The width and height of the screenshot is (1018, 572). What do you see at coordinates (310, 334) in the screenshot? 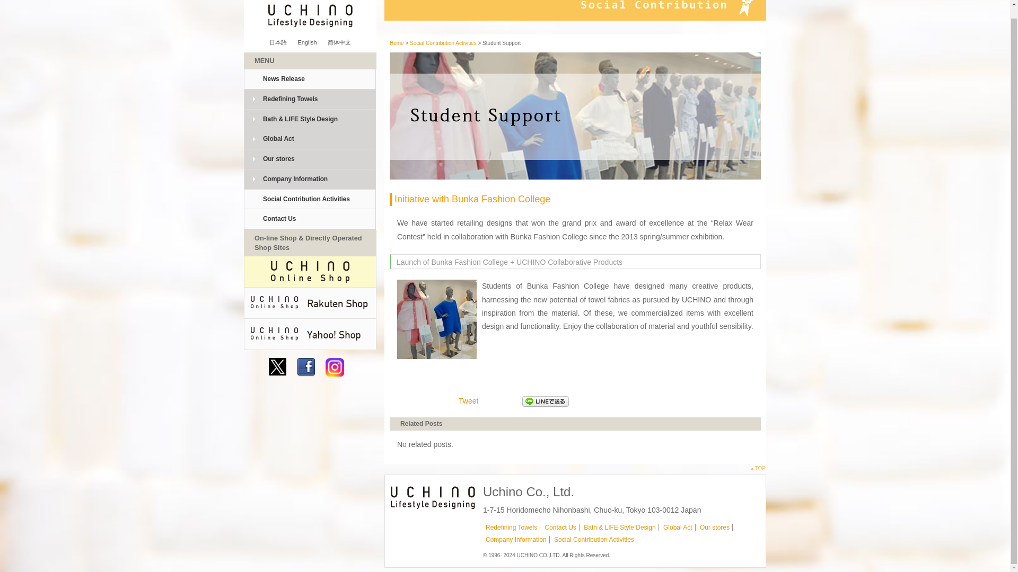
I see `Go to UCHINO Yahoo! Store` at bounding box center [310, 334].